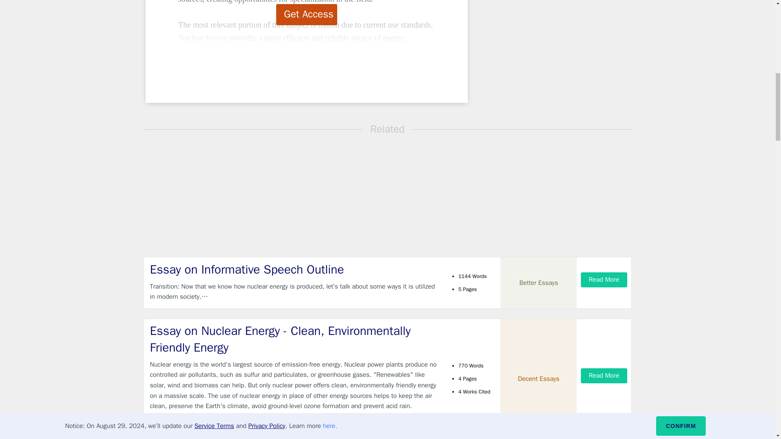 This screenshot has width=781, height=439. Describe the element at coordinates (203, 37) in the screenshot. I see `Nuclear fission` at that location.